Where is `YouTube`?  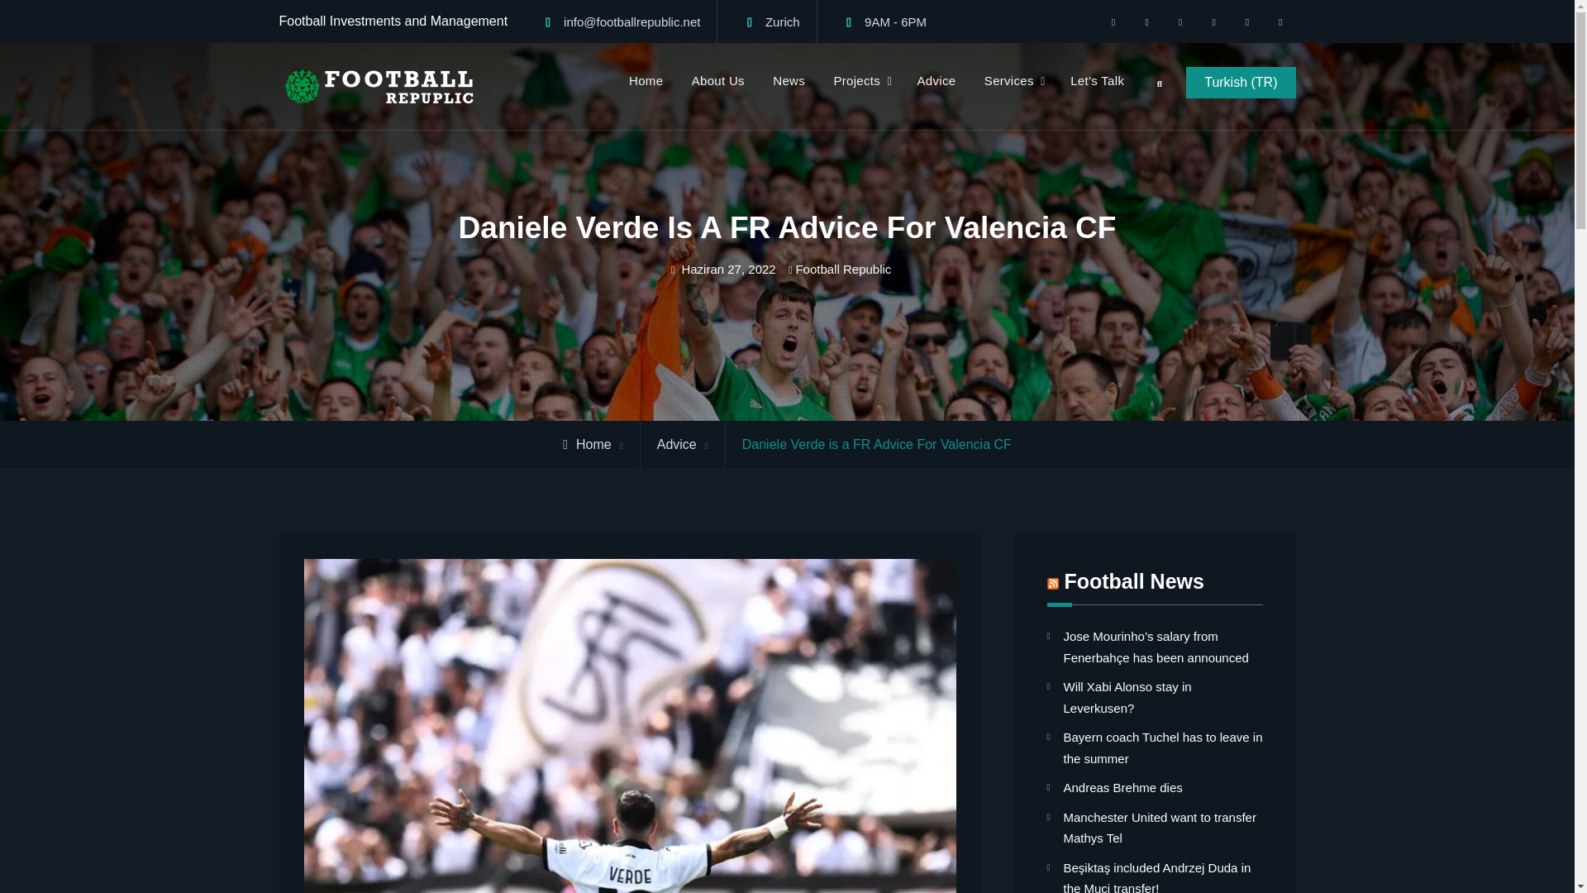 YouTube is located at coordinates (1213, 21).